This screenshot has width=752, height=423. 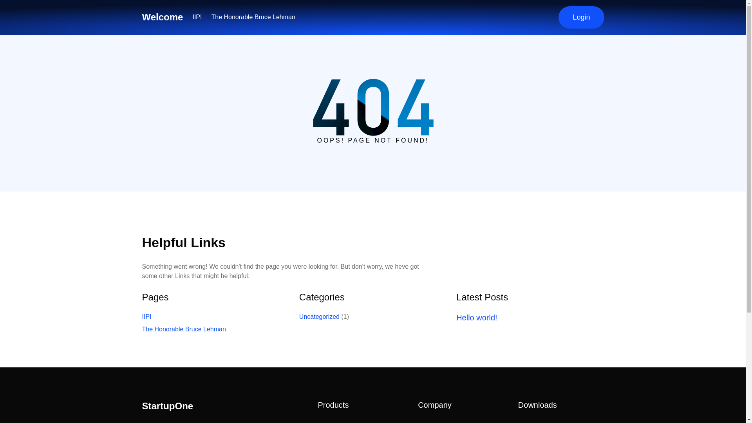 I want to click on IIPI, so click(x=197, y=17).